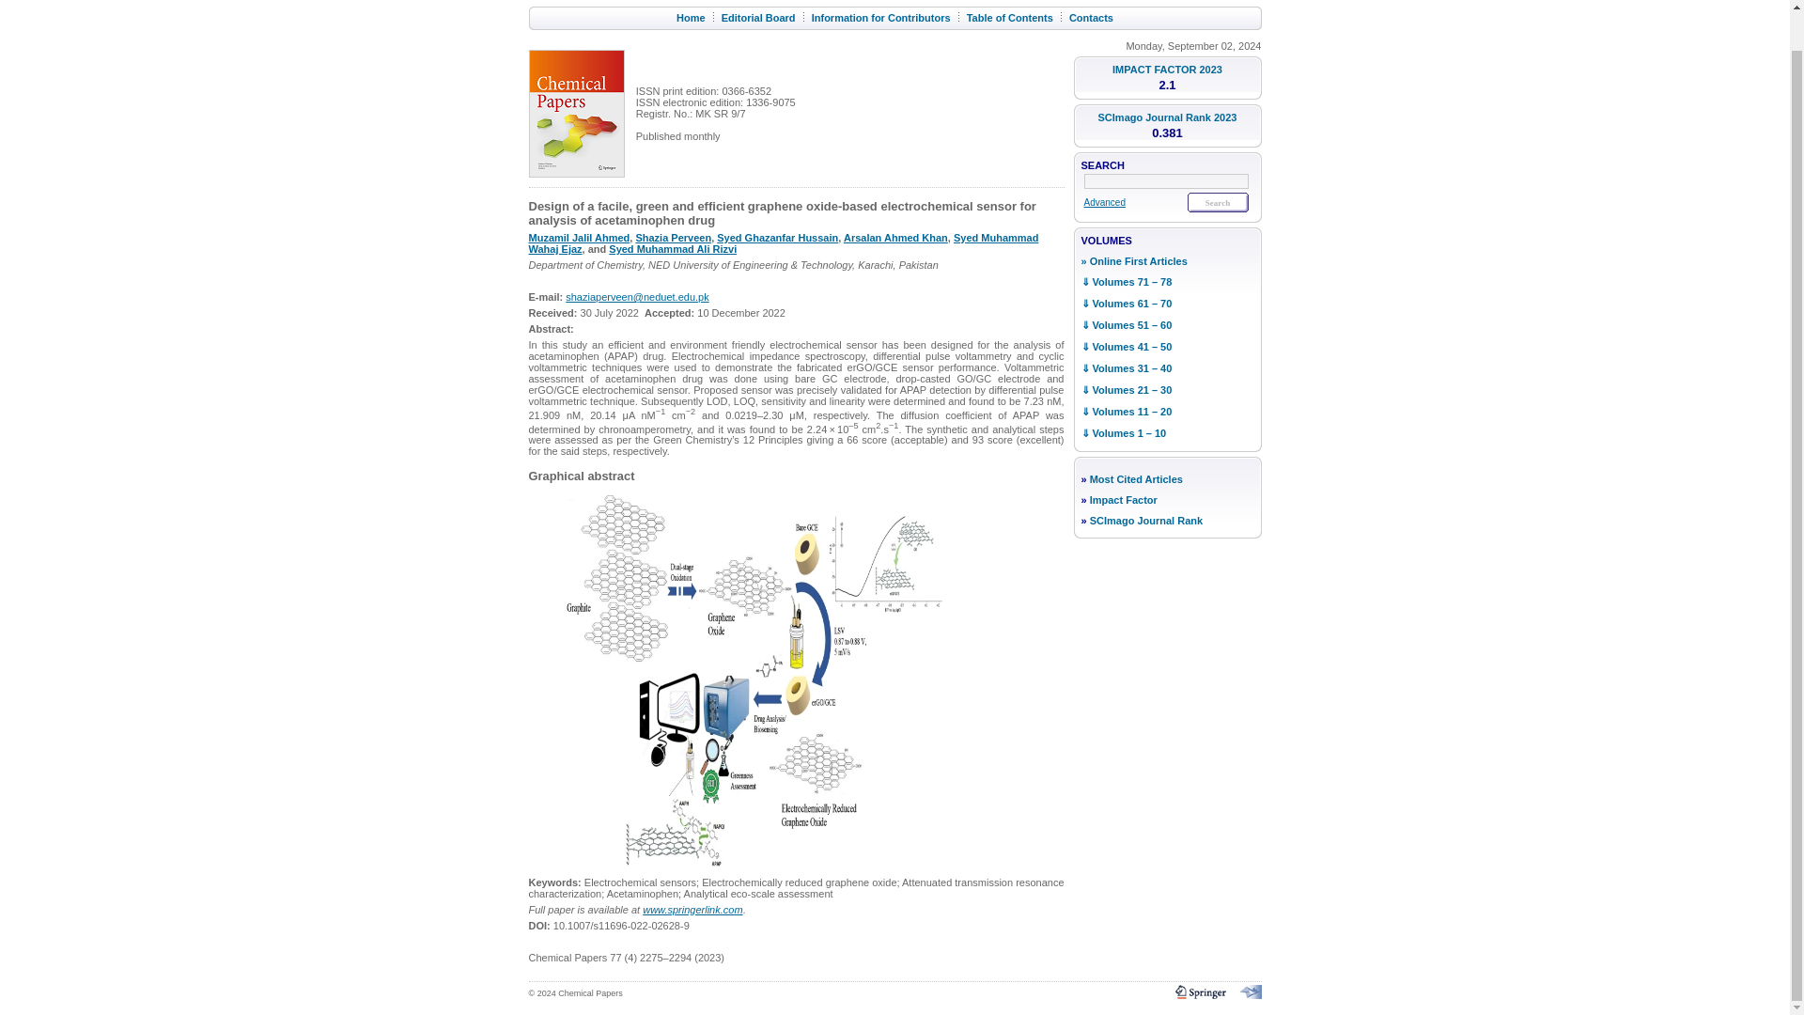 This screenshot has height=1015, width=1804. I want to click on Syed Muhammad Wahaj Ejaz, so click(784, 243).